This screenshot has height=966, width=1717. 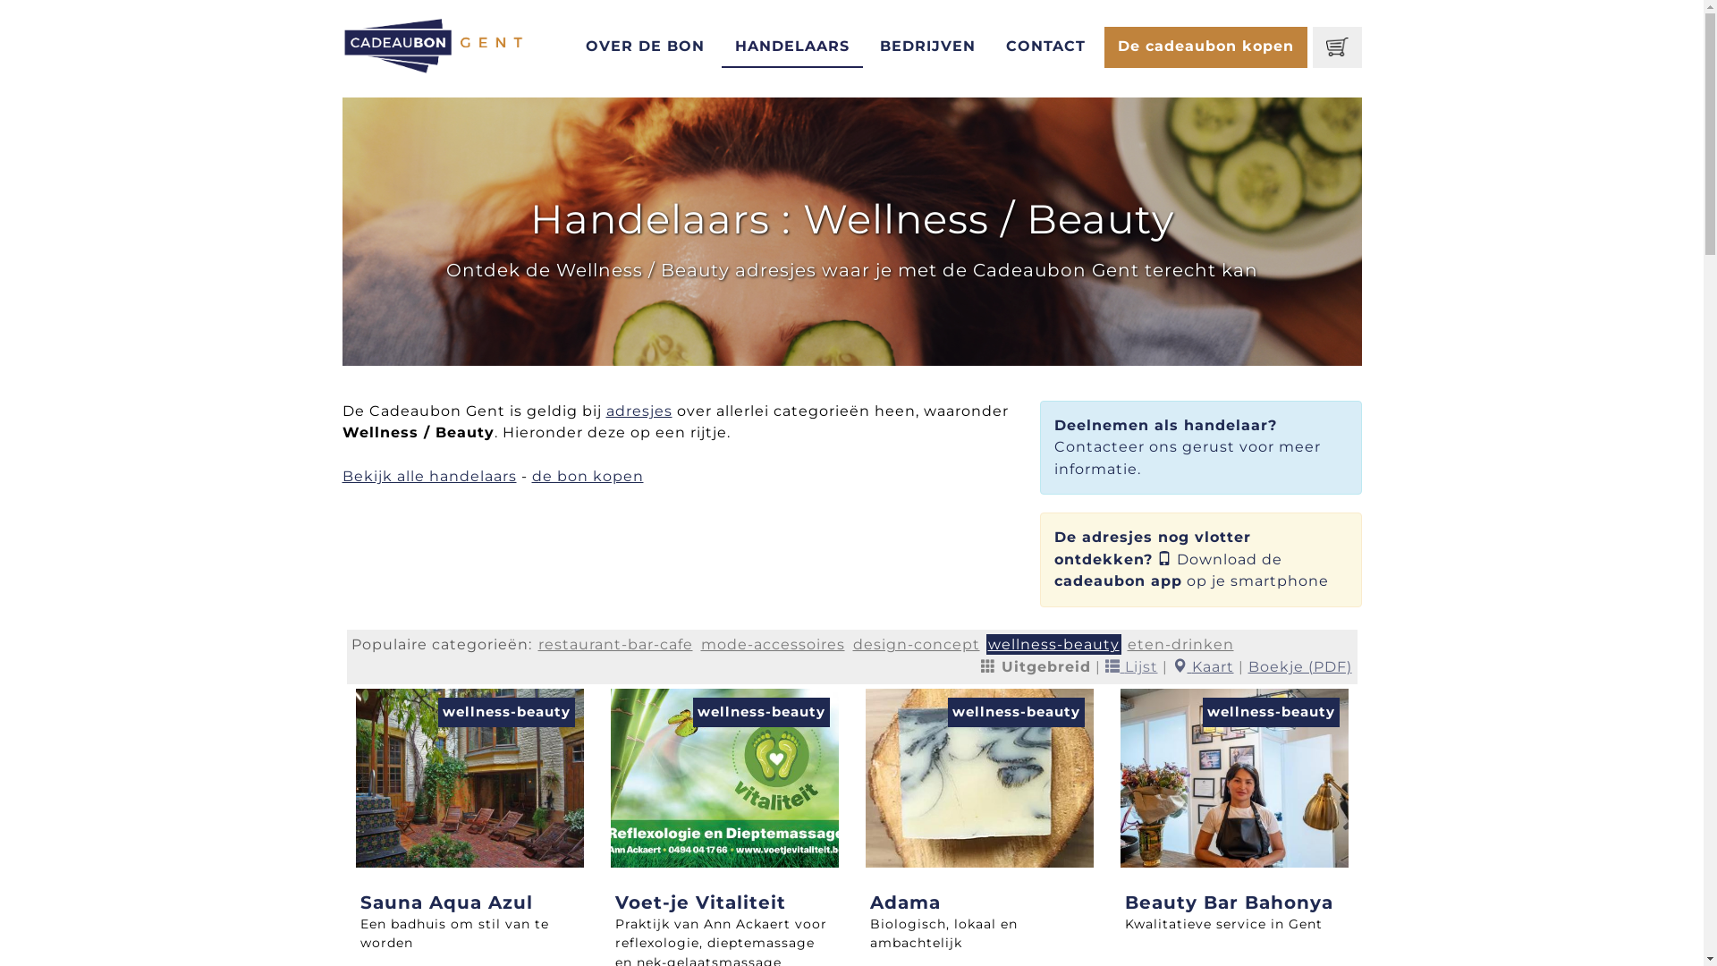 What do you see at coordinates (1229, 902) in the screenshot?
I see `Beauty Bar Bahonya` at bounding box center [1229, 902].